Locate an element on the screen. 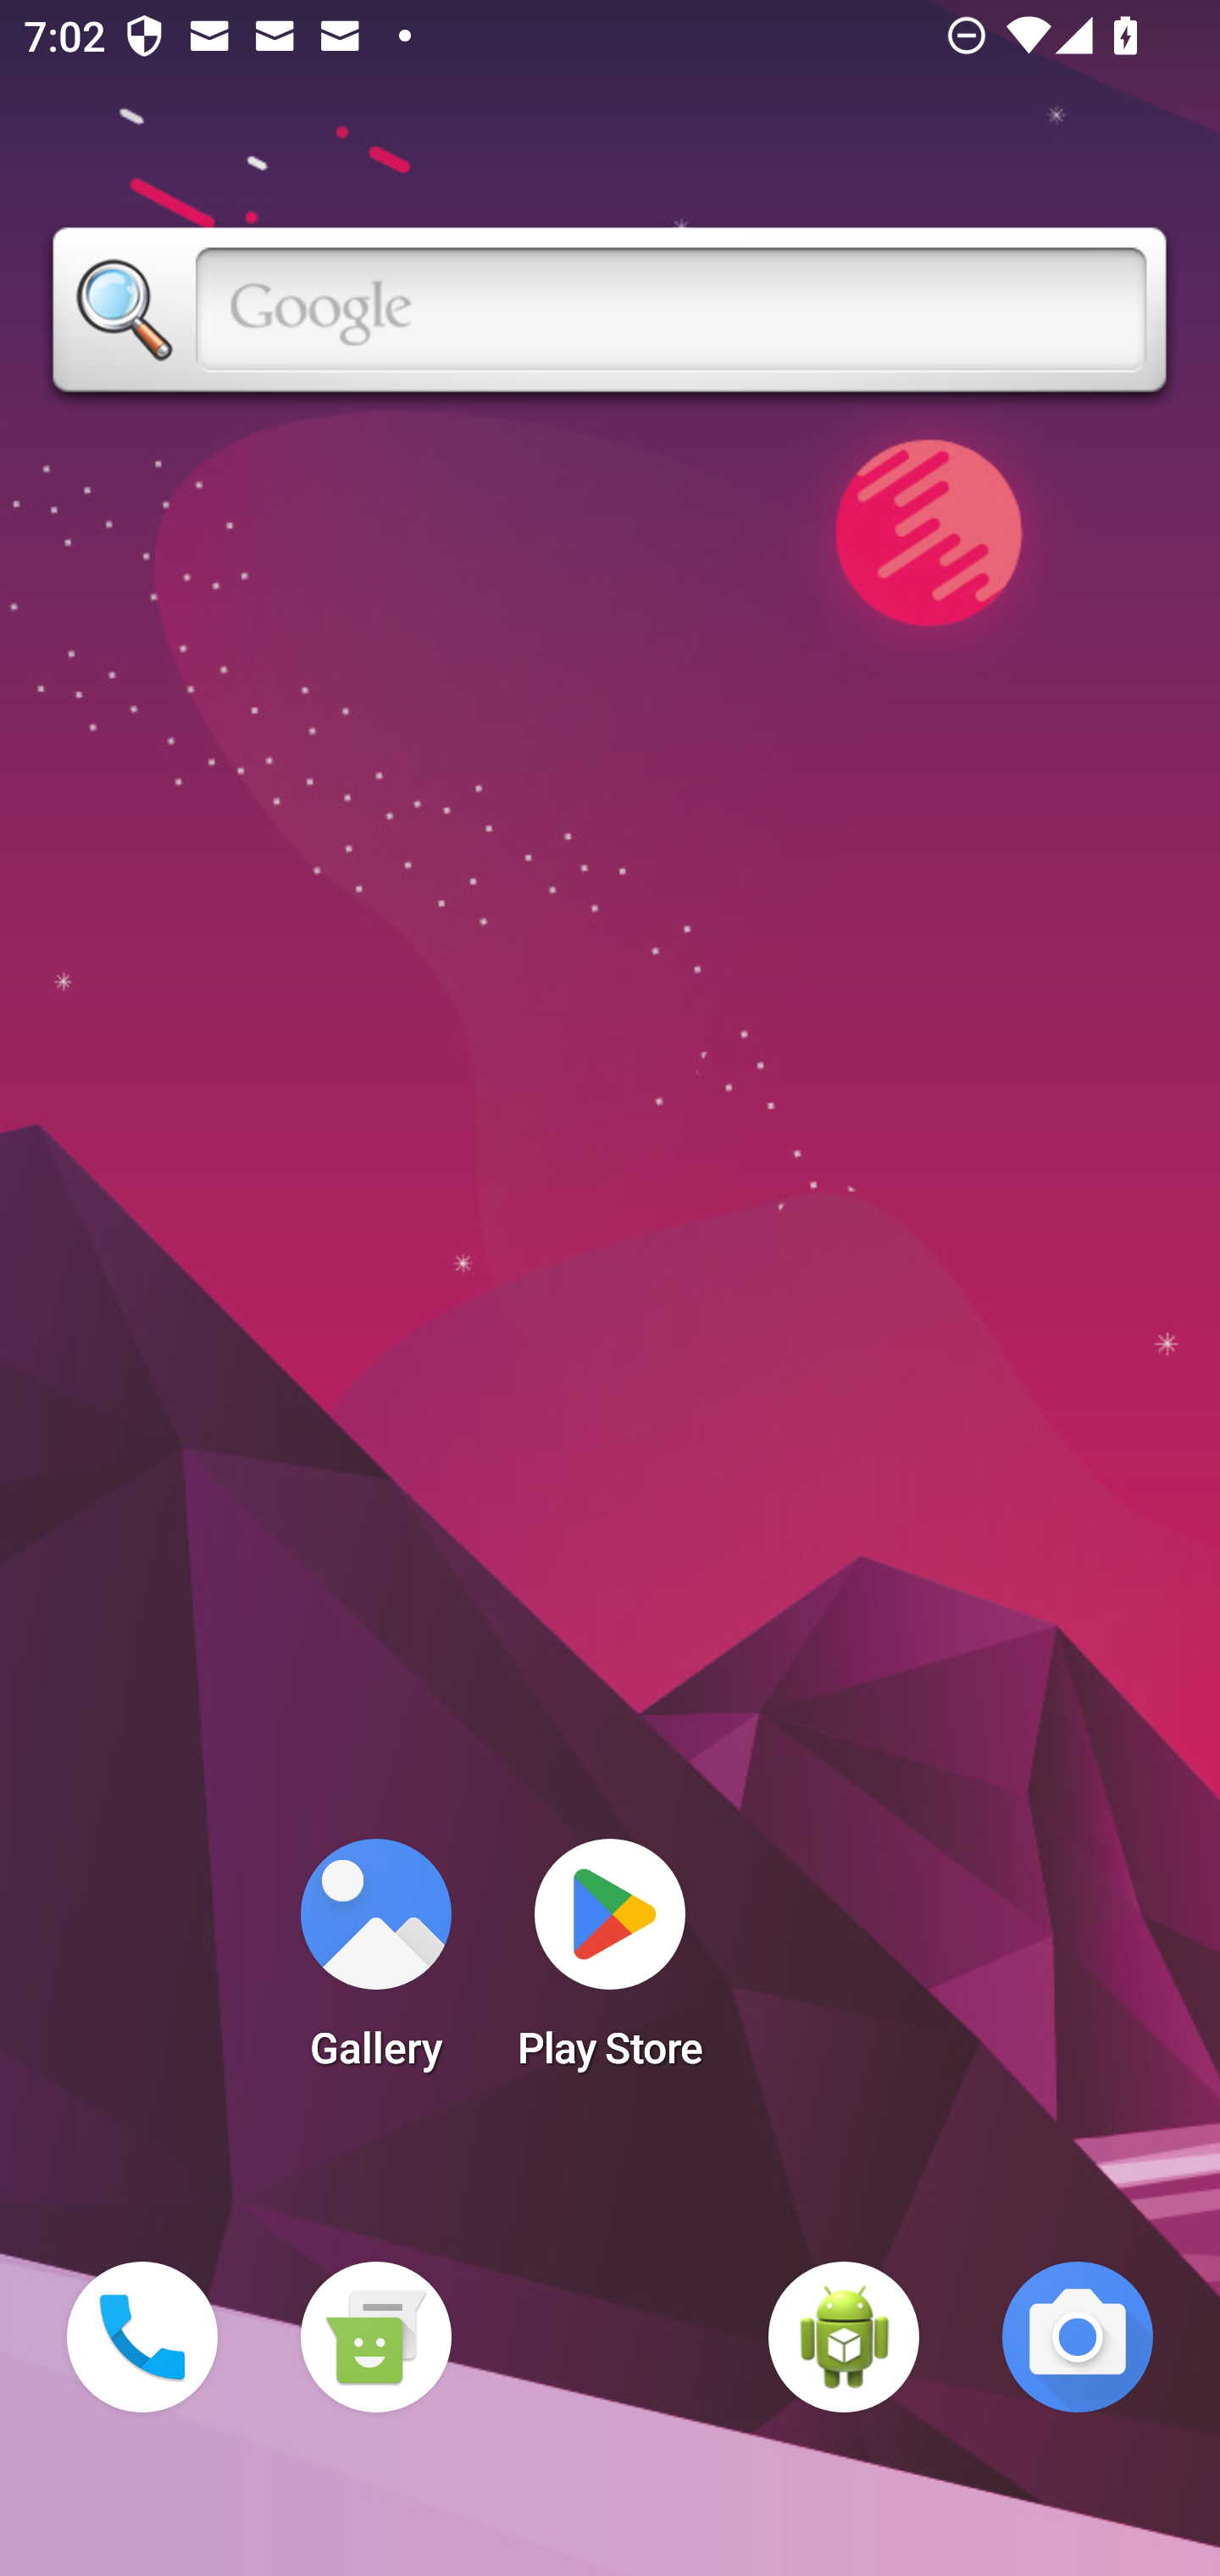 The height and width of the screenshot is (2576, 1220). Play Store is located at coordinates (610, 1964).